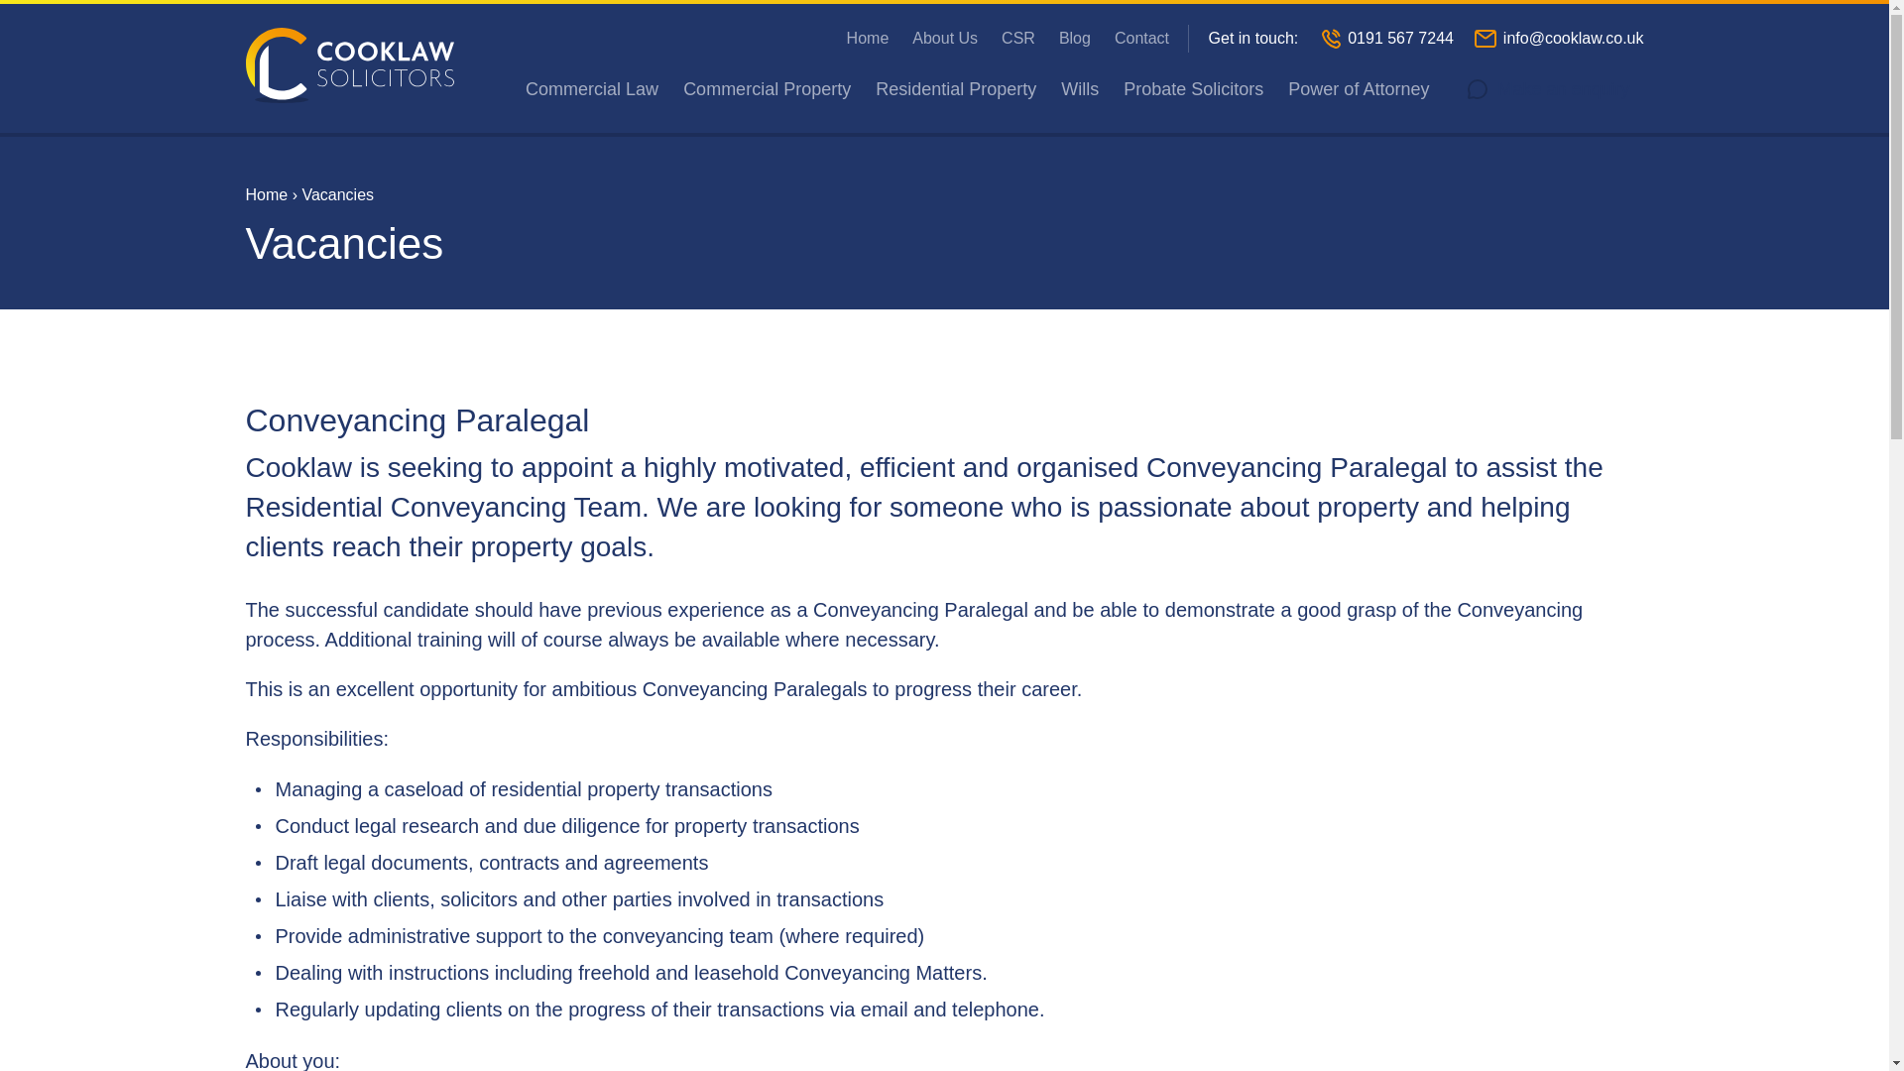 The height and width of the screenshot is (1071, 1904). I want to click on Power of Attorney, so click(1359, 89).